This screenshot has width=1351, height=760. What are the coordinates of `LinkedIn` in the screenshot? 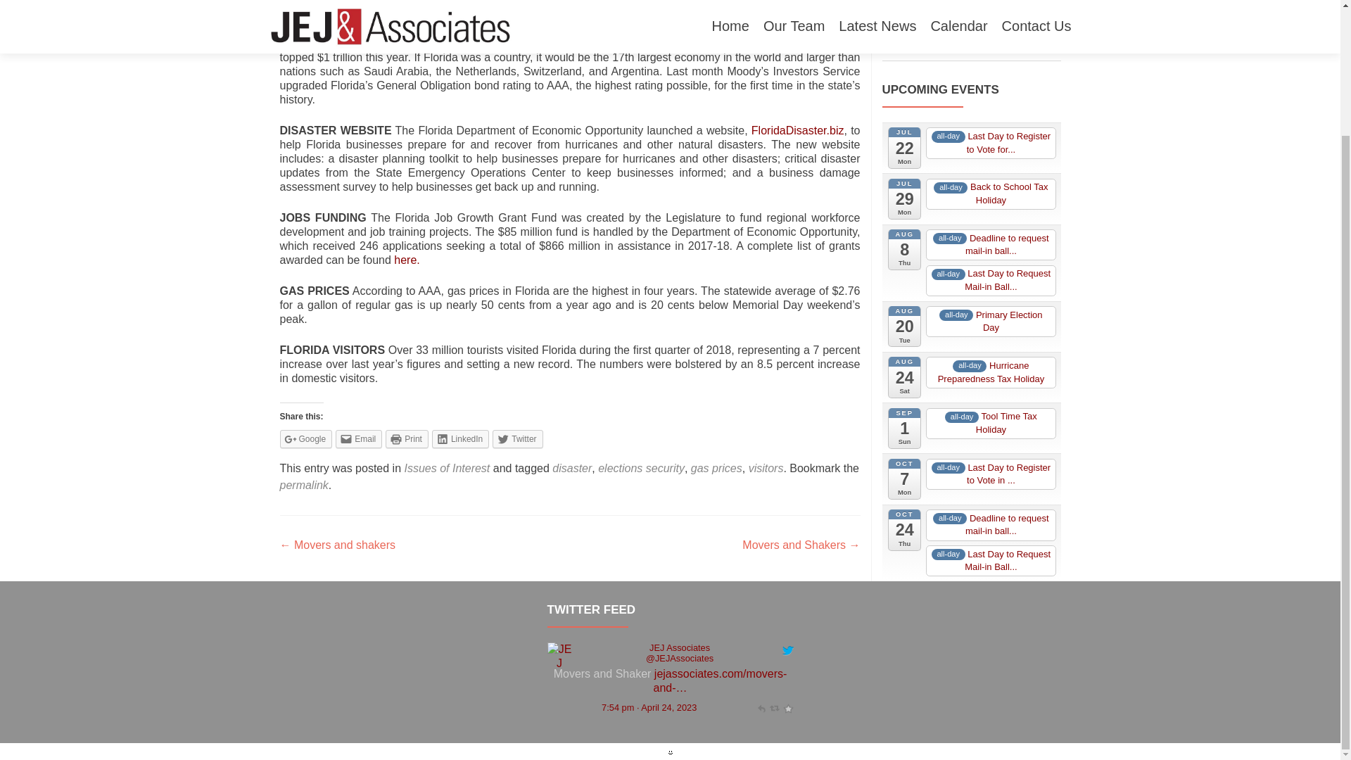 It's located at (460, 439).